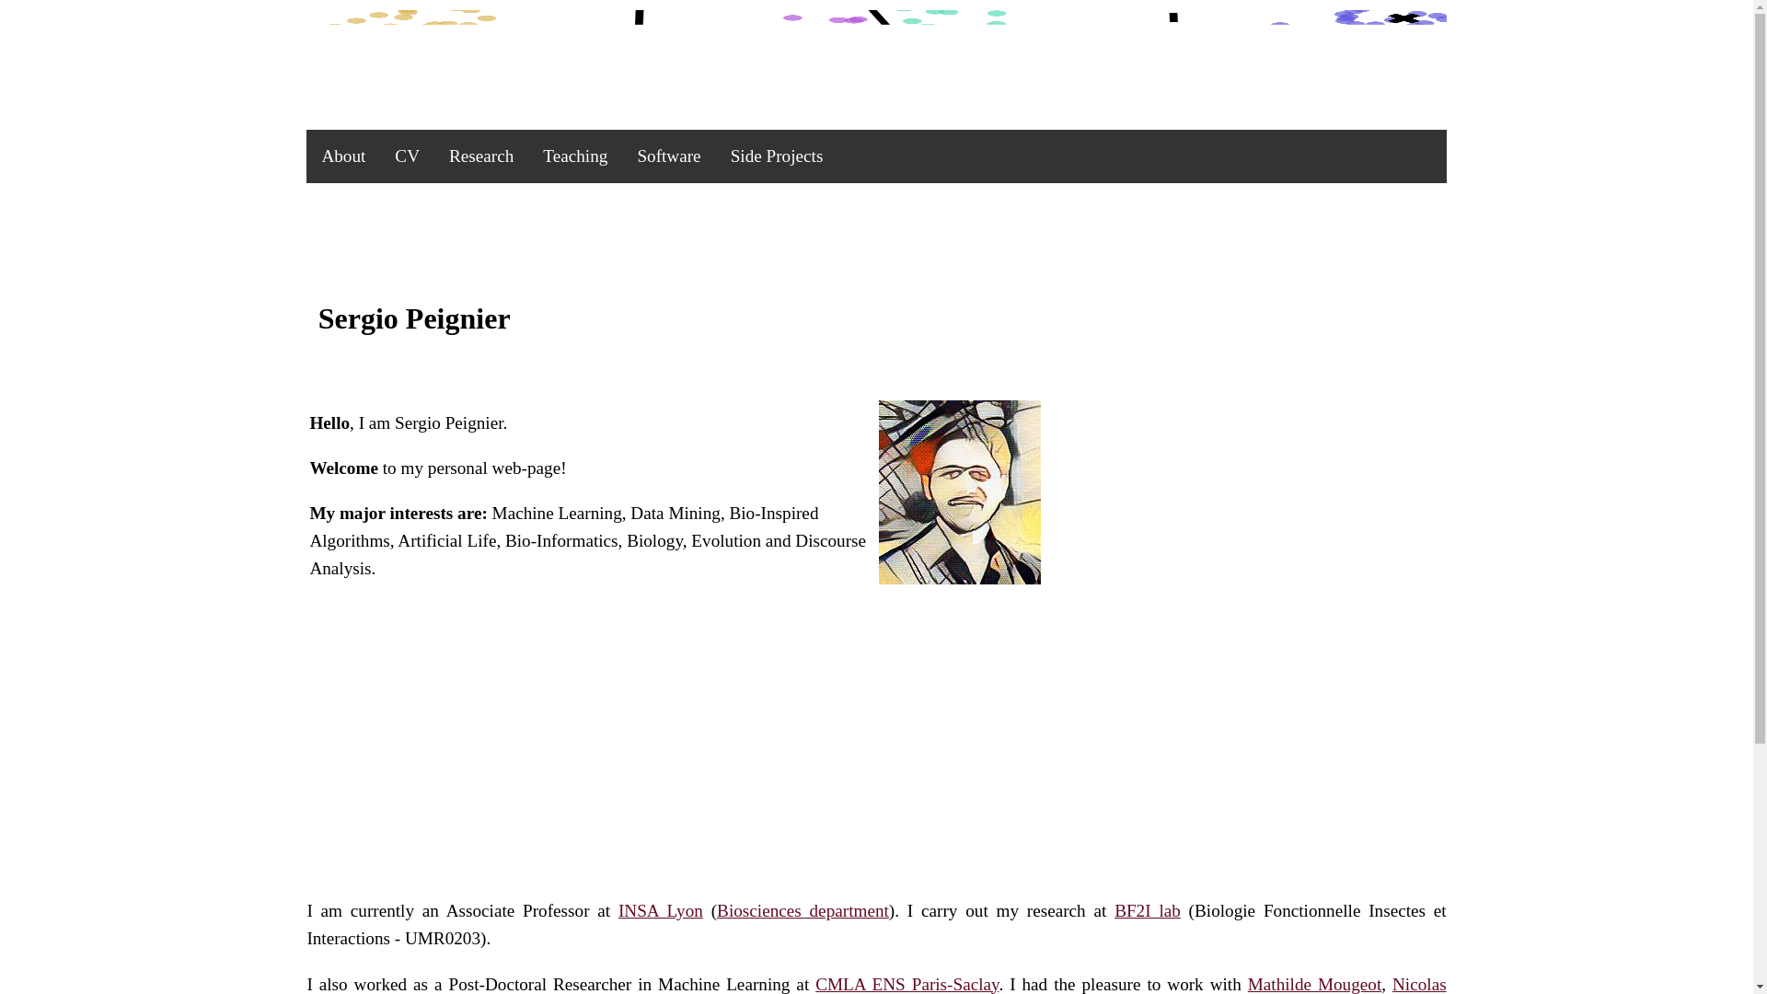  I want to click on Research, so click(481, 156).